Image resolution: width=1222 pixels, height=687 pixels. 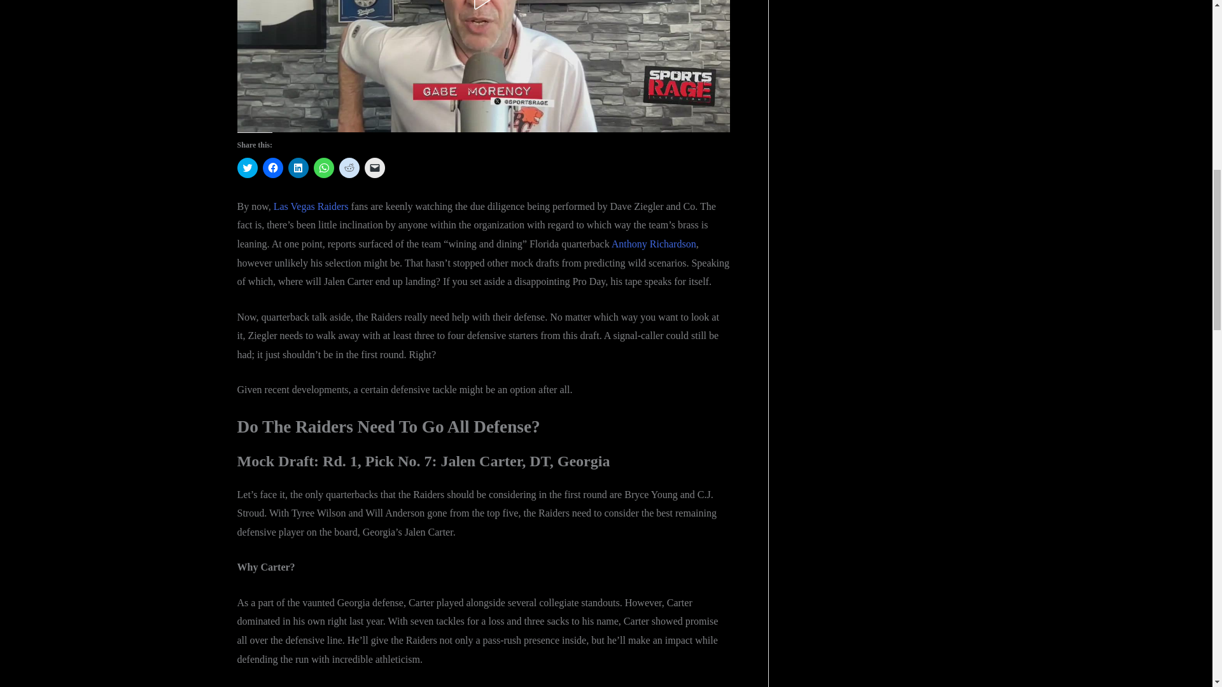 I want to click on Anthony Richardson, so click(x=654, y=244).